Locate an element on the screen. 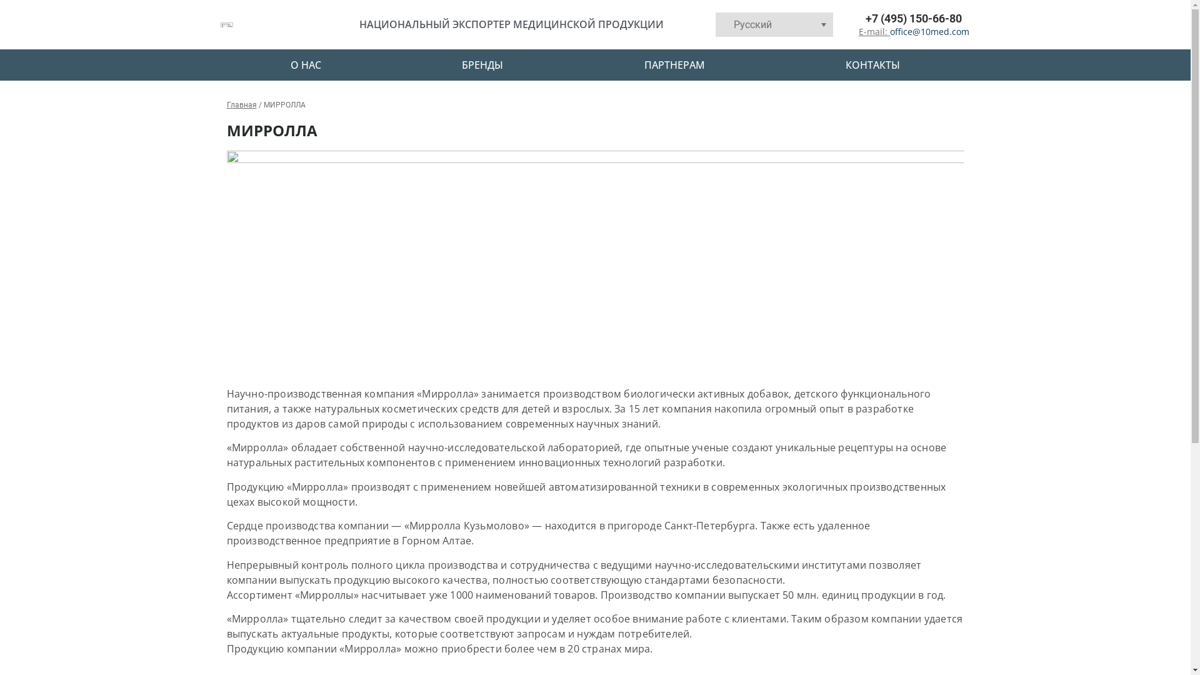  E-mail: office@10med.com is located at coordinates (904, 31).